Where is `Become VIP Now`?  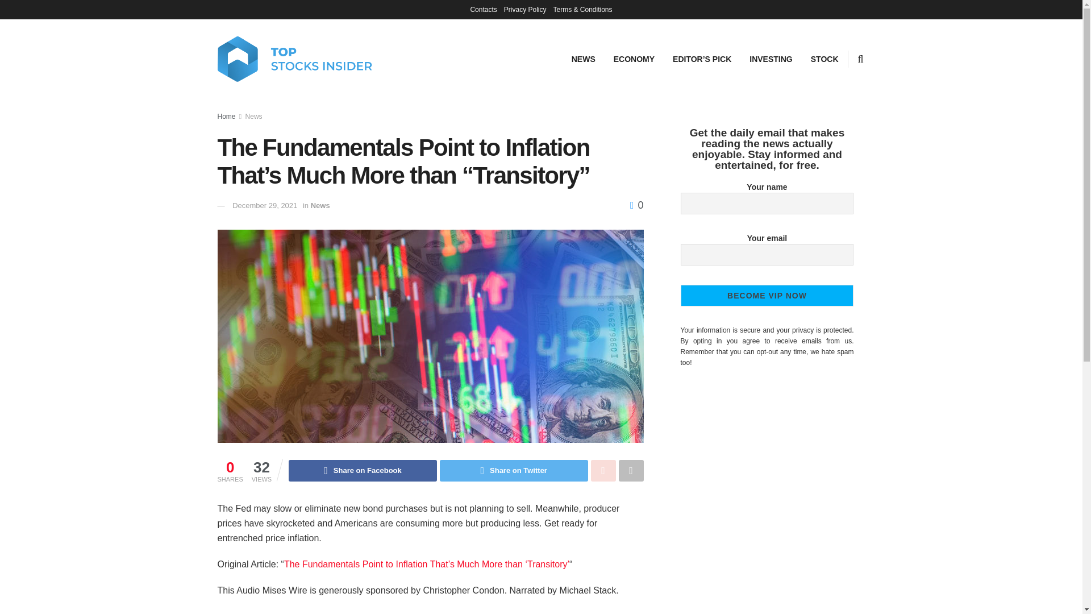 Become VIP Now is located at coordinates (767, 294).